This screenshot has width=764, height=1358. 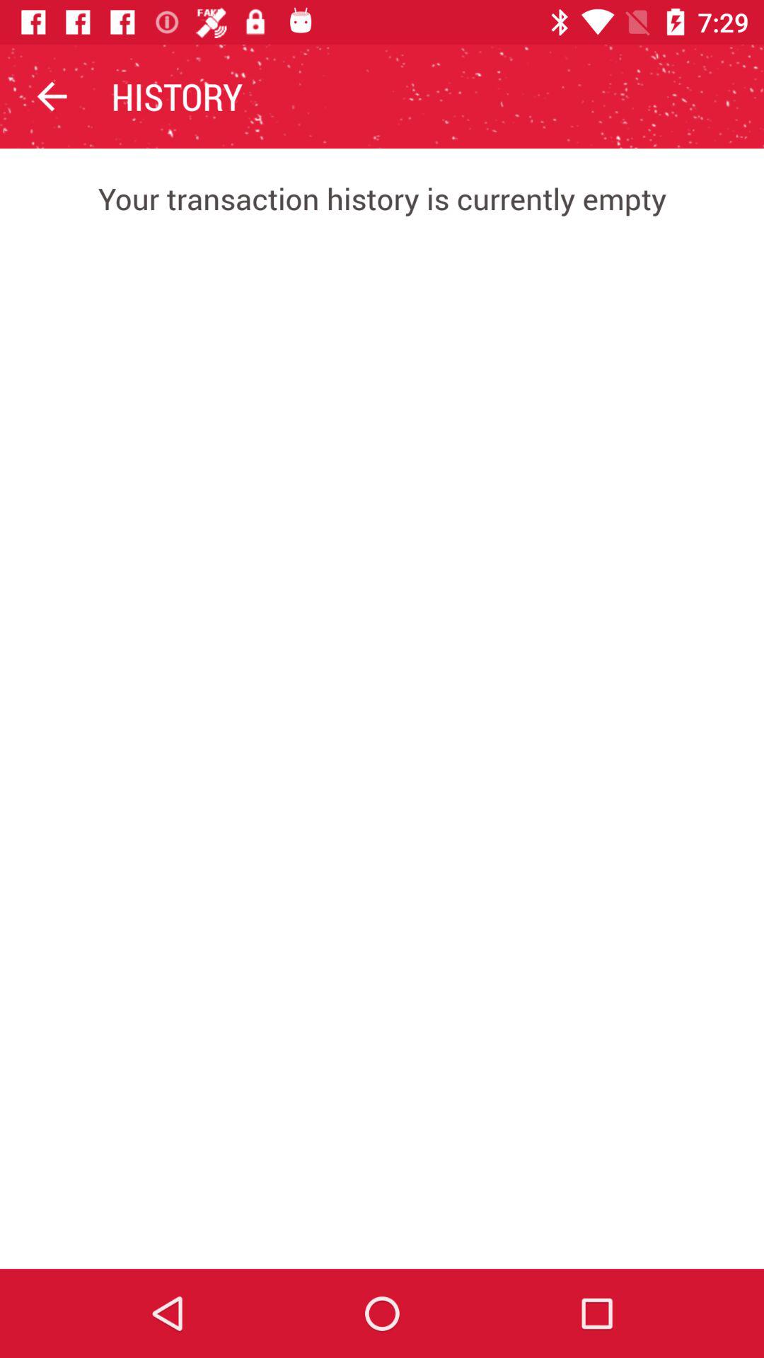 I want to click on turn on the app to the left of history, so click(x=52, y=96).